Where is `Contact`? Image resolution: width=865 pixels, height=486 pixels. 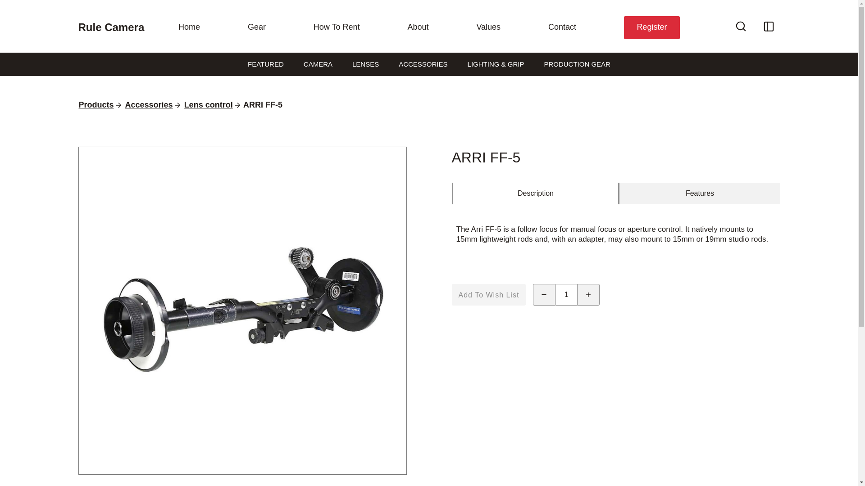 Contact is located at coordinates (562, 27).